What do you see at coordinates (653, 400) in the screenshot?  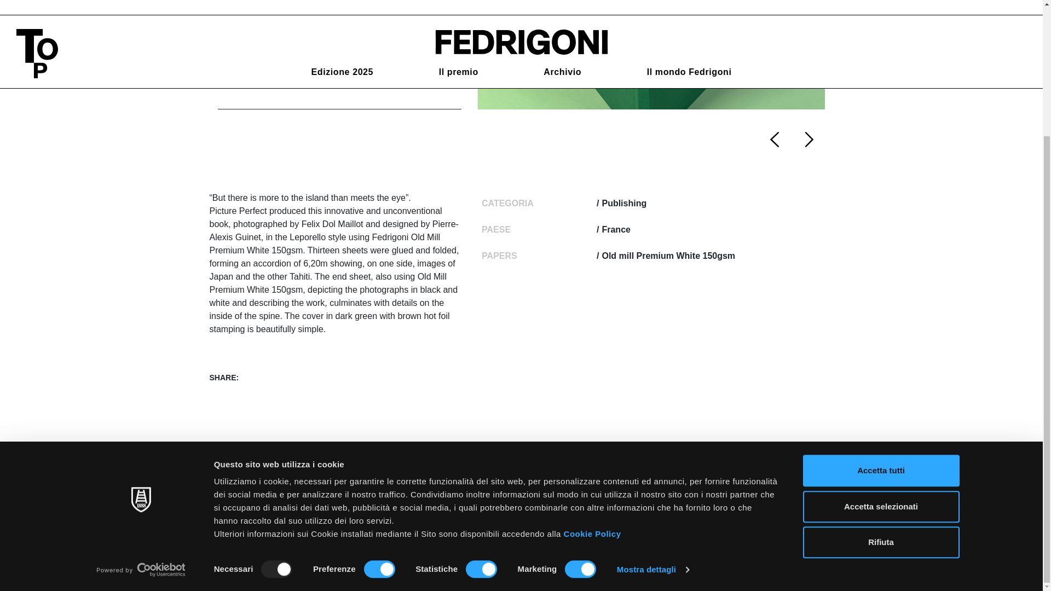 I see `Mostra dettagli` at bounding box center [653, 400].